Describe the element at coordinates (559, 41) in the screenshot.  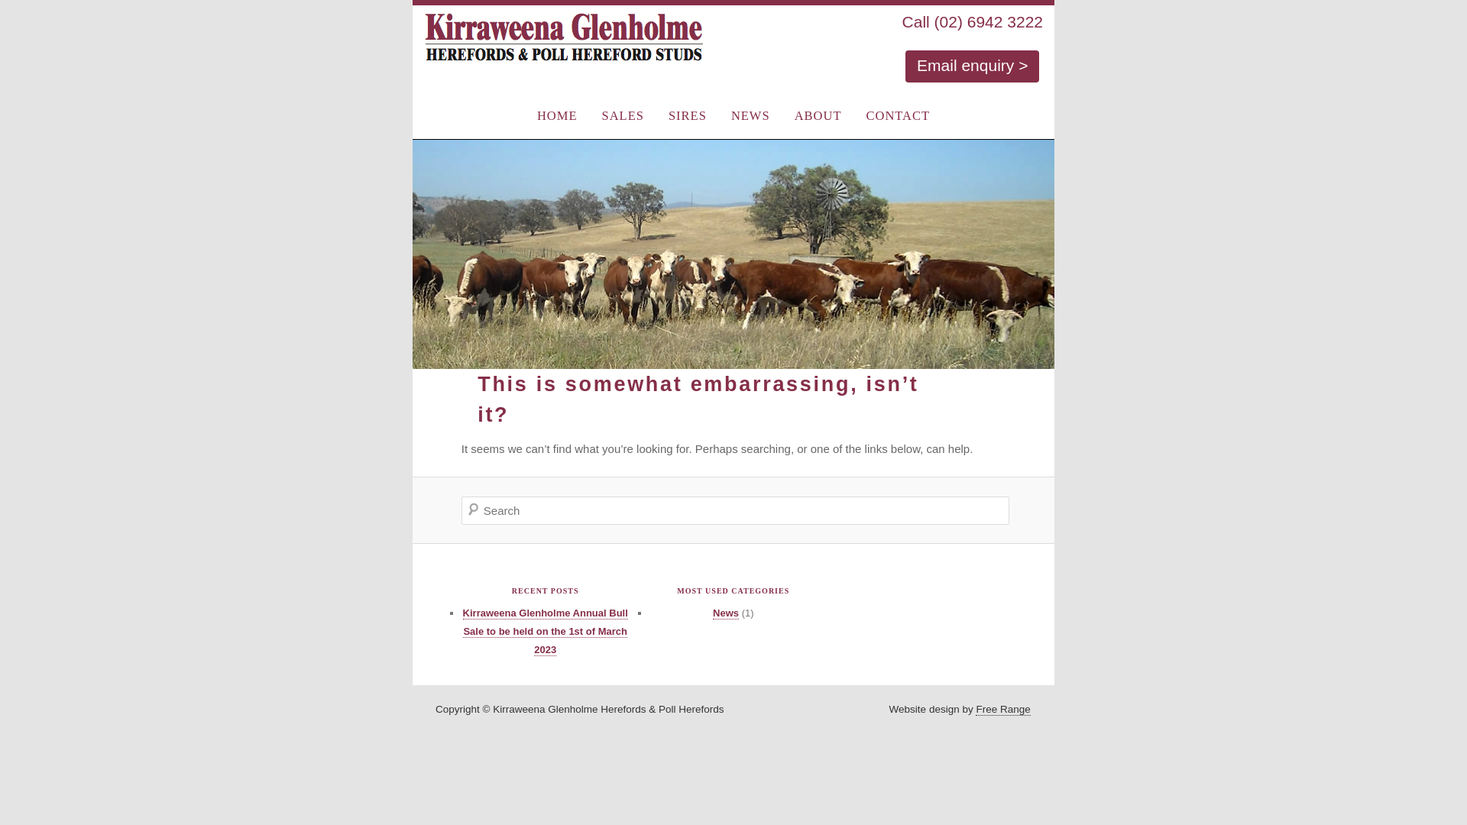
I see `Kirraweena Glenholme Herefords & Poll Herefords` at that location.